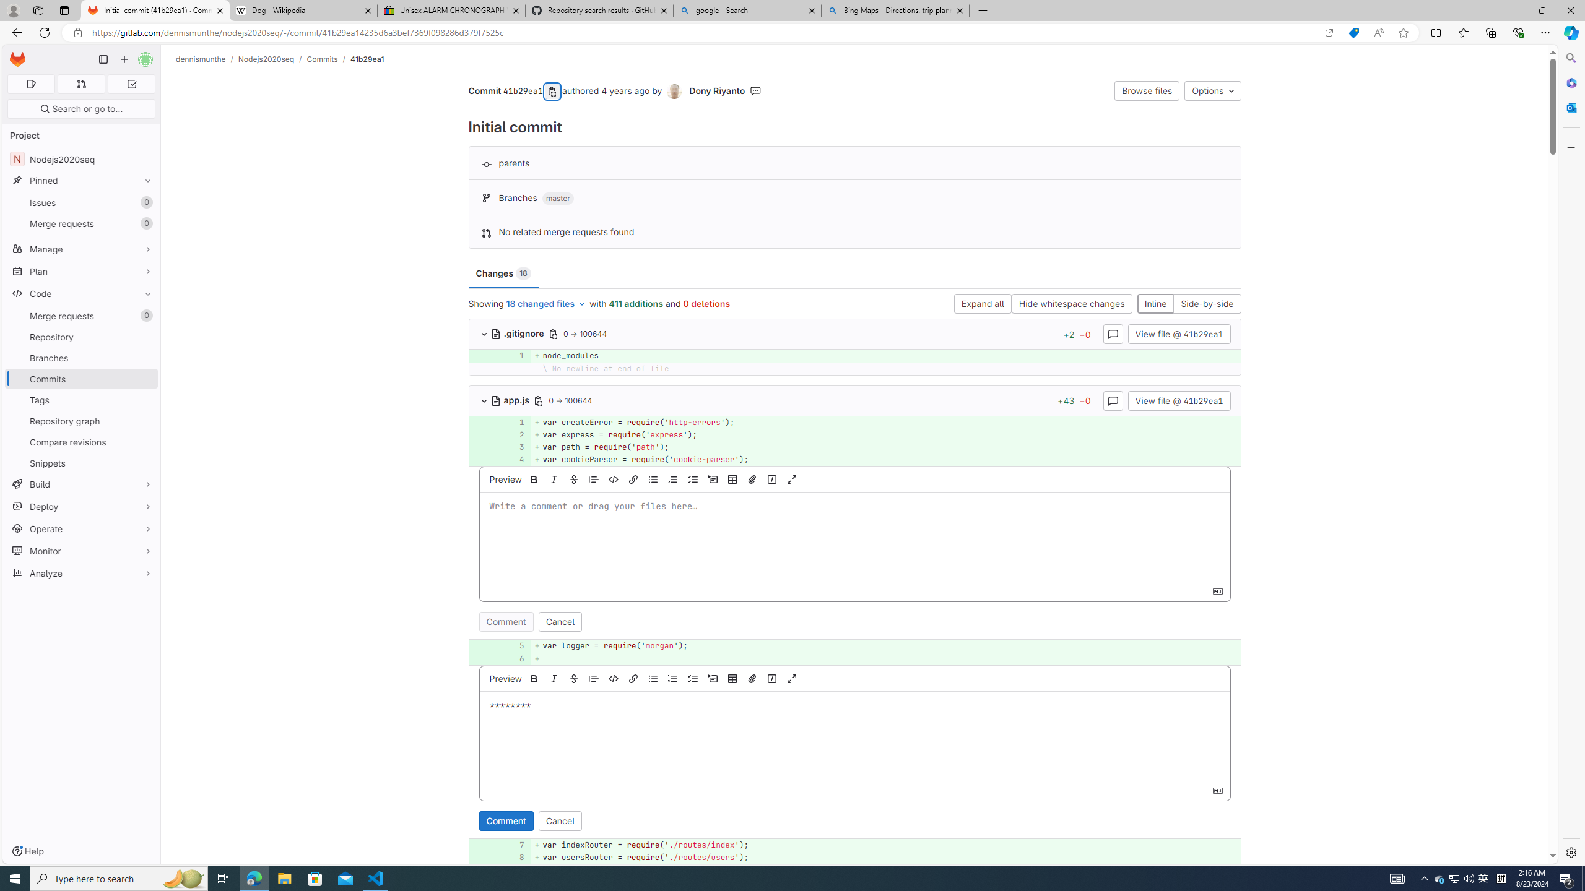 The image size is (1585, 891). What do you see at coordinates (503, 273) in the screenshot?
I see `Changes 18` at bounding box center [503, 273].